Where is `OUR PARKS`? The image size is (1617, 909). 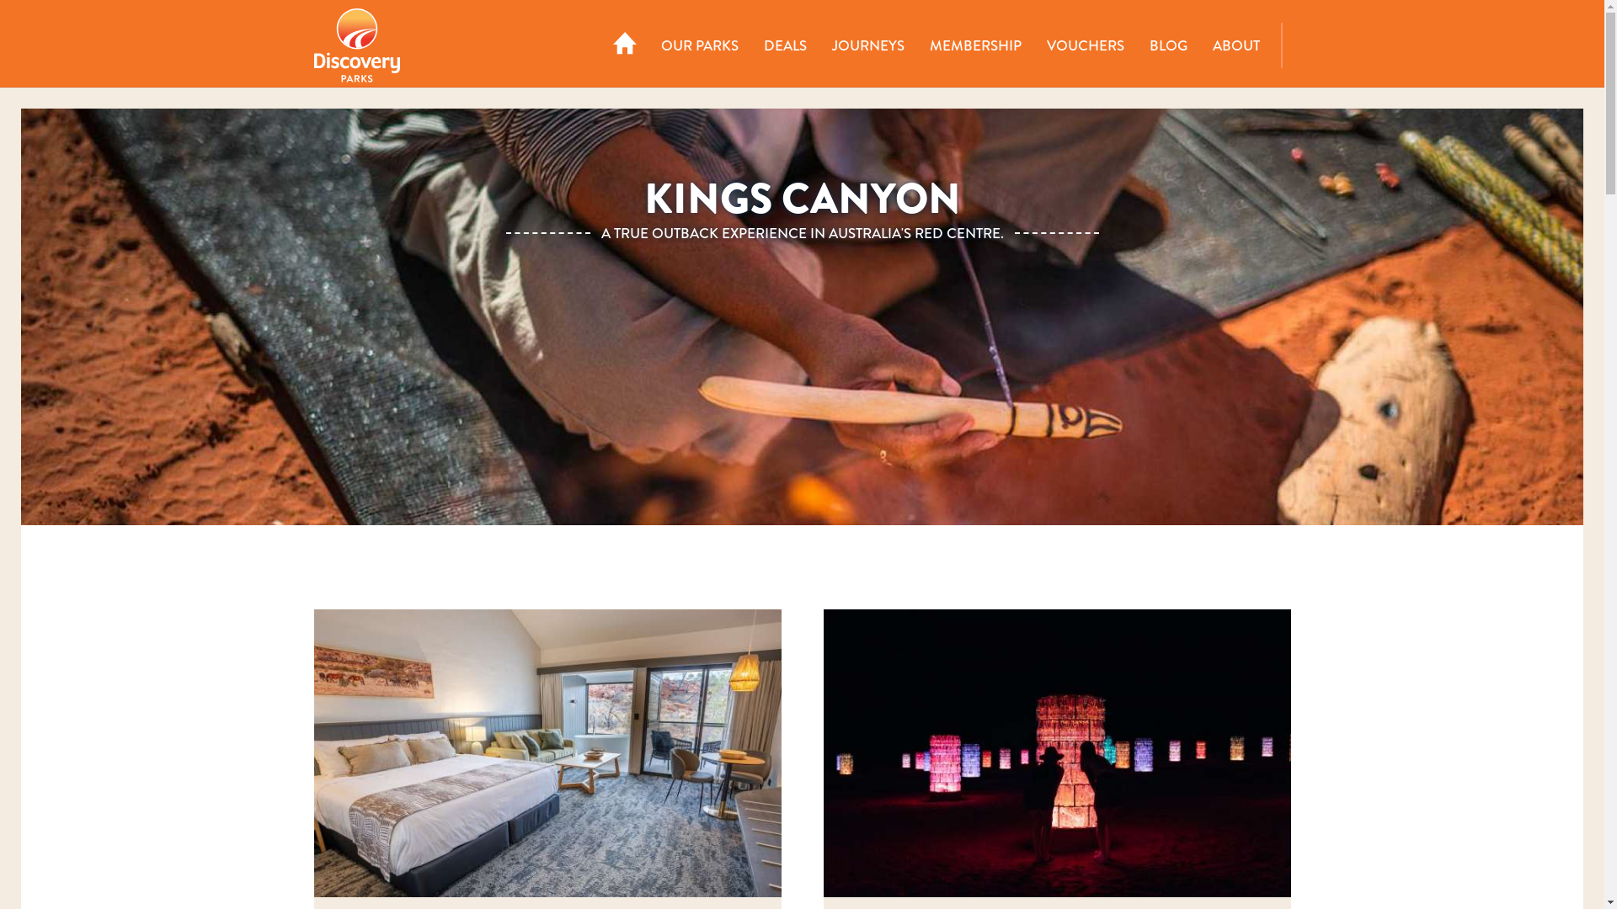 OUR PARKS is located at coordinates (700, 45).